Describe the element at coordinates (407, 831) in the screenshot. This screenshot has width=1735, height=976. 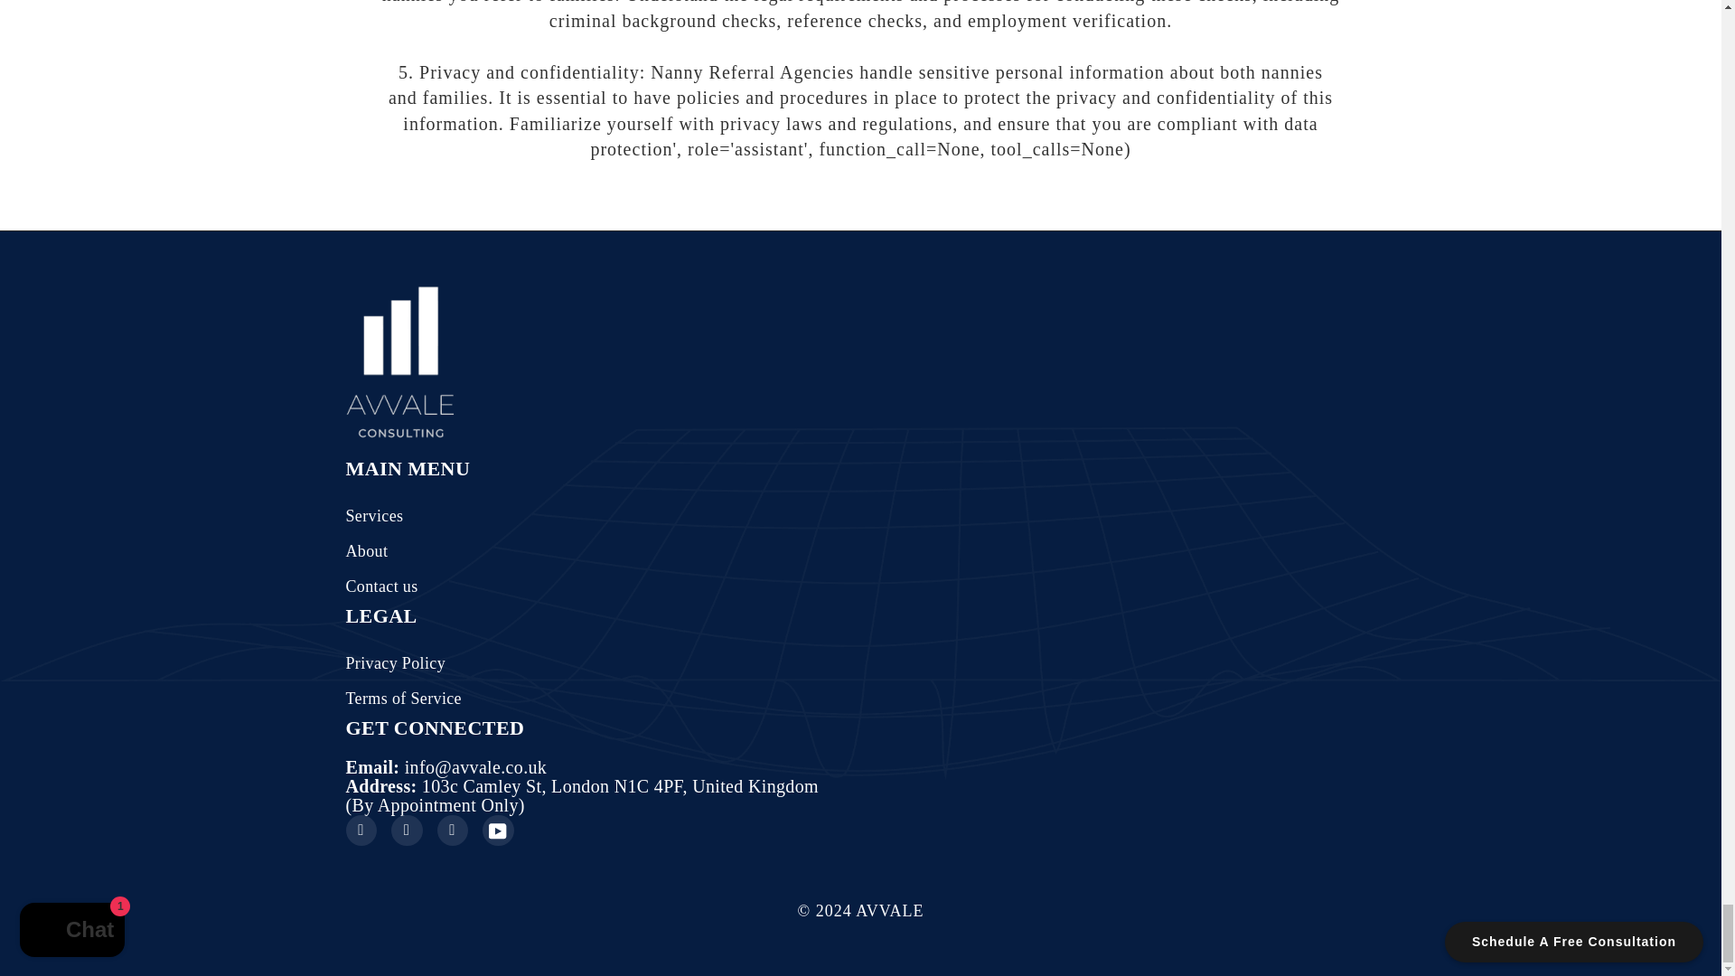
I see `AVVALE on Instagram` at that location.